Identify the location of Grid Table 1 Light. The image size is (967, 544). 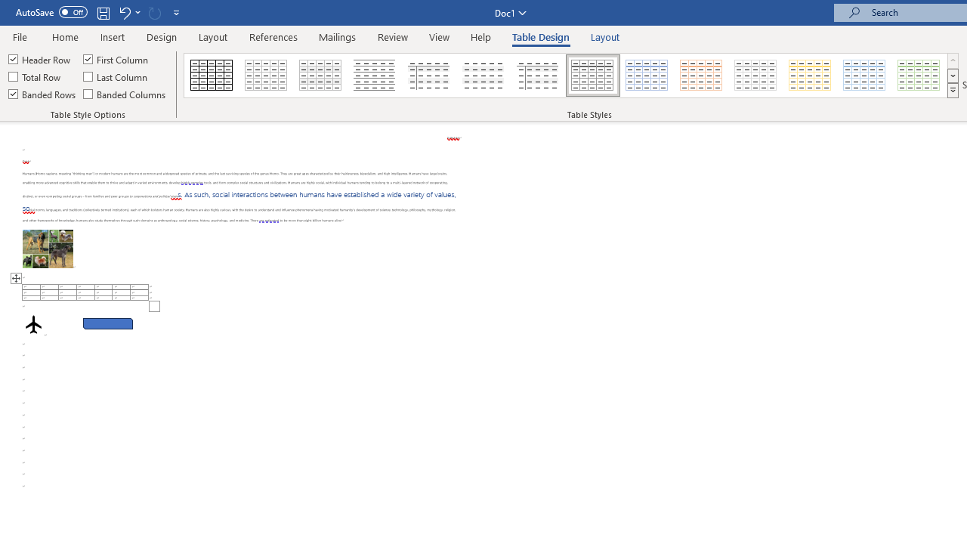
(592, 76).